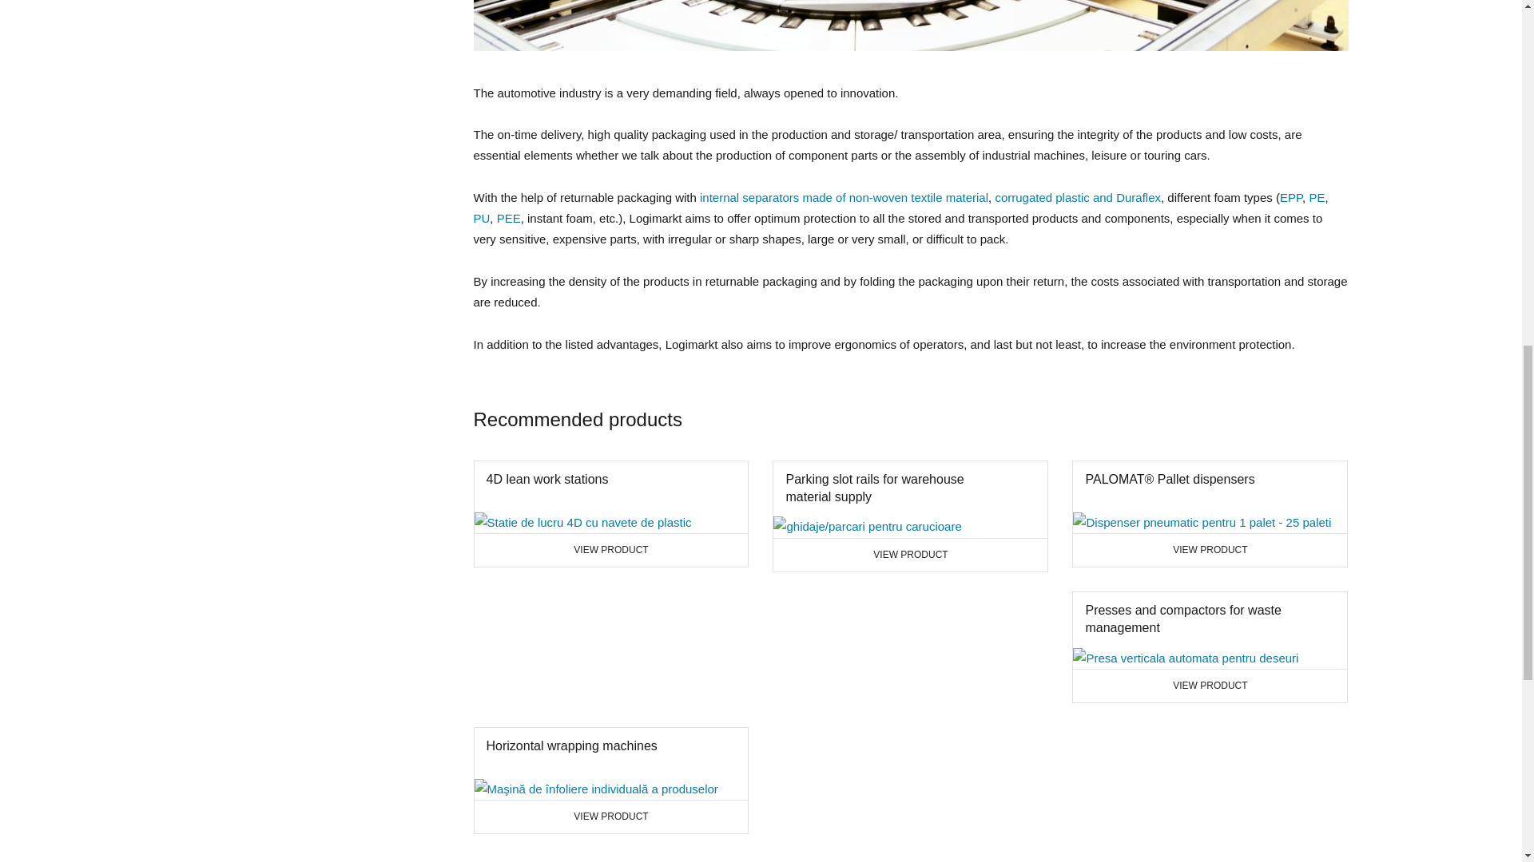  I want to click on PE, so click(1317, 196).